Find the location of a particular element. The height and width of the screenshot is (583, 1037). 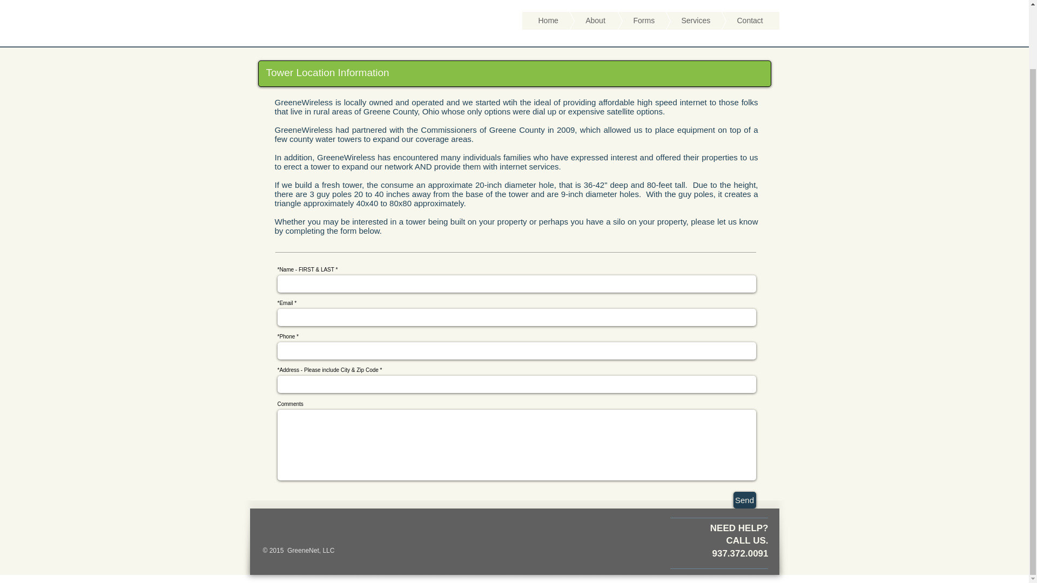

About is located at coordinates (580, 21).